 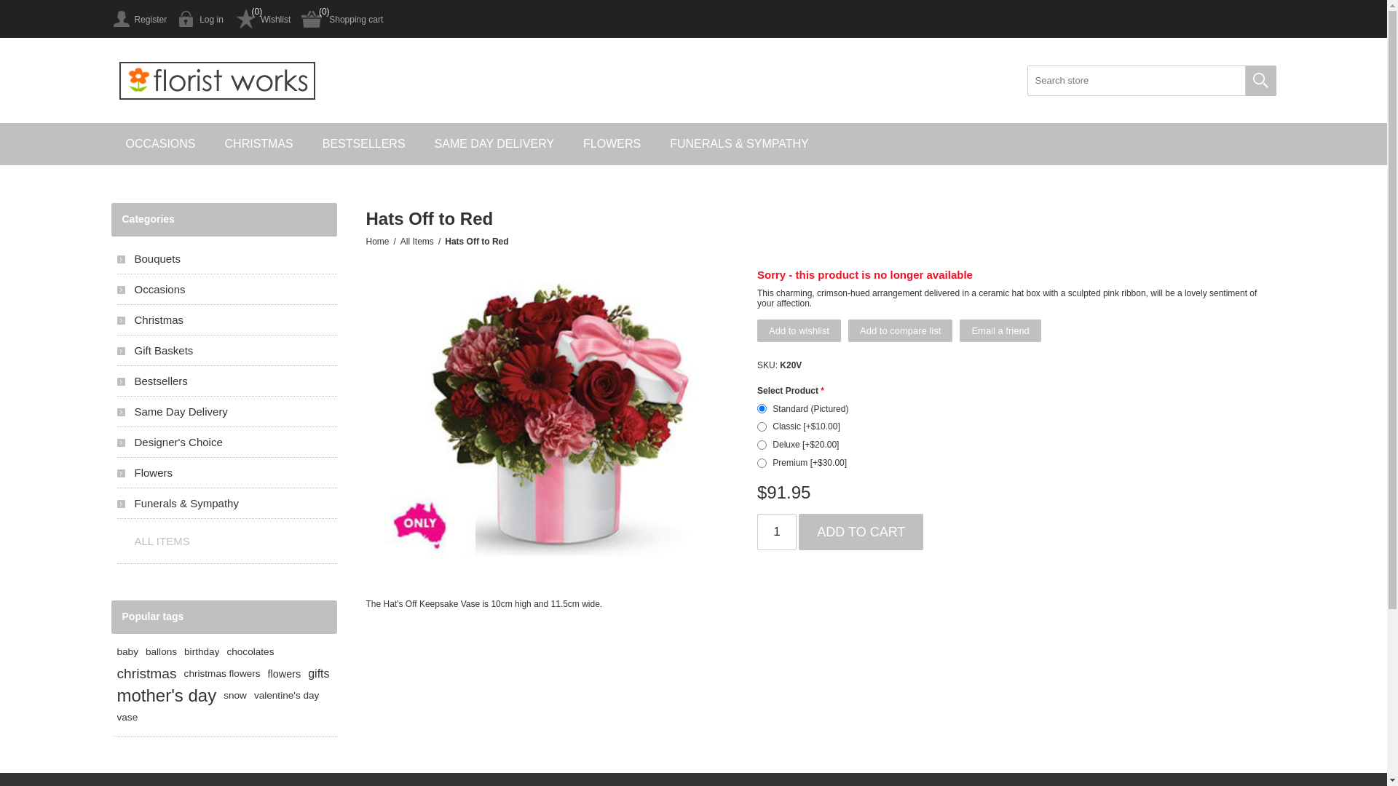 I want to click on Add to wishlist, so click(x=799, y=330).